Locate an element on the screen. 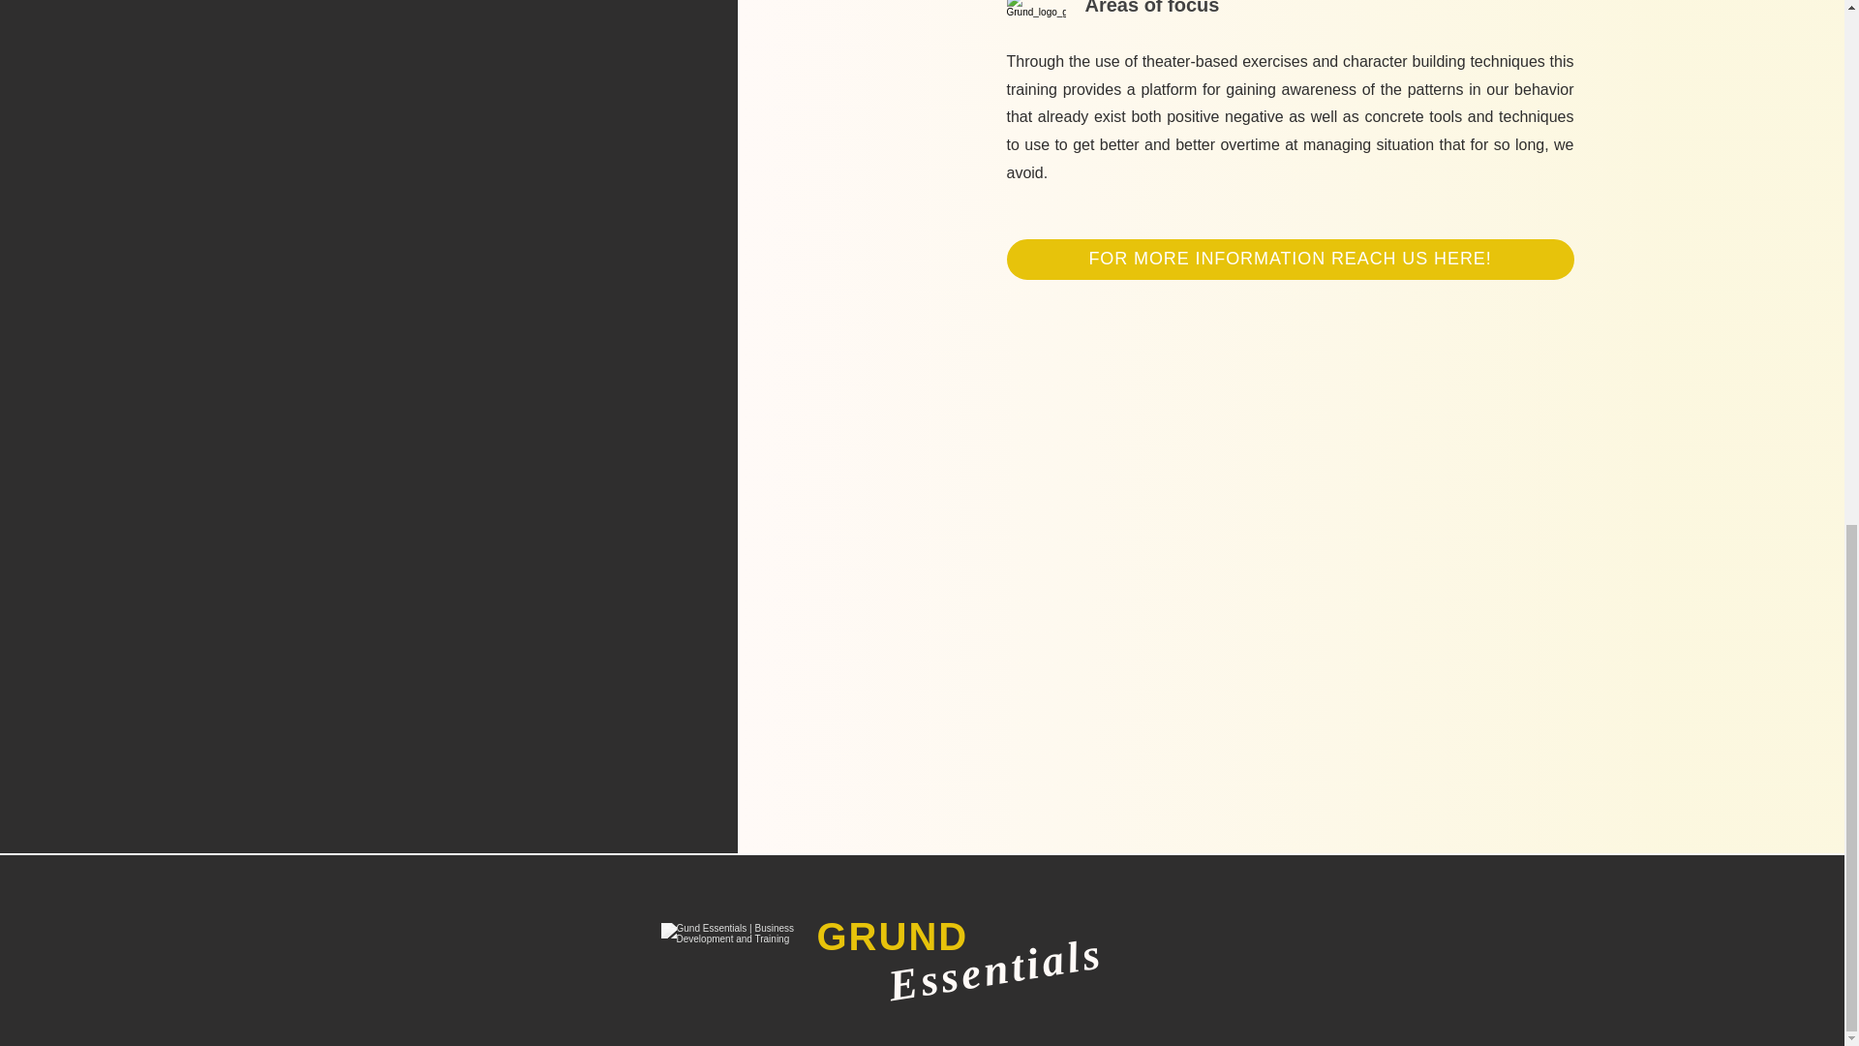 This screenshot has width=1859, height=1046. FOR MORE INFORMATION REACH US HERE! is located at coordinates (1291, 260).